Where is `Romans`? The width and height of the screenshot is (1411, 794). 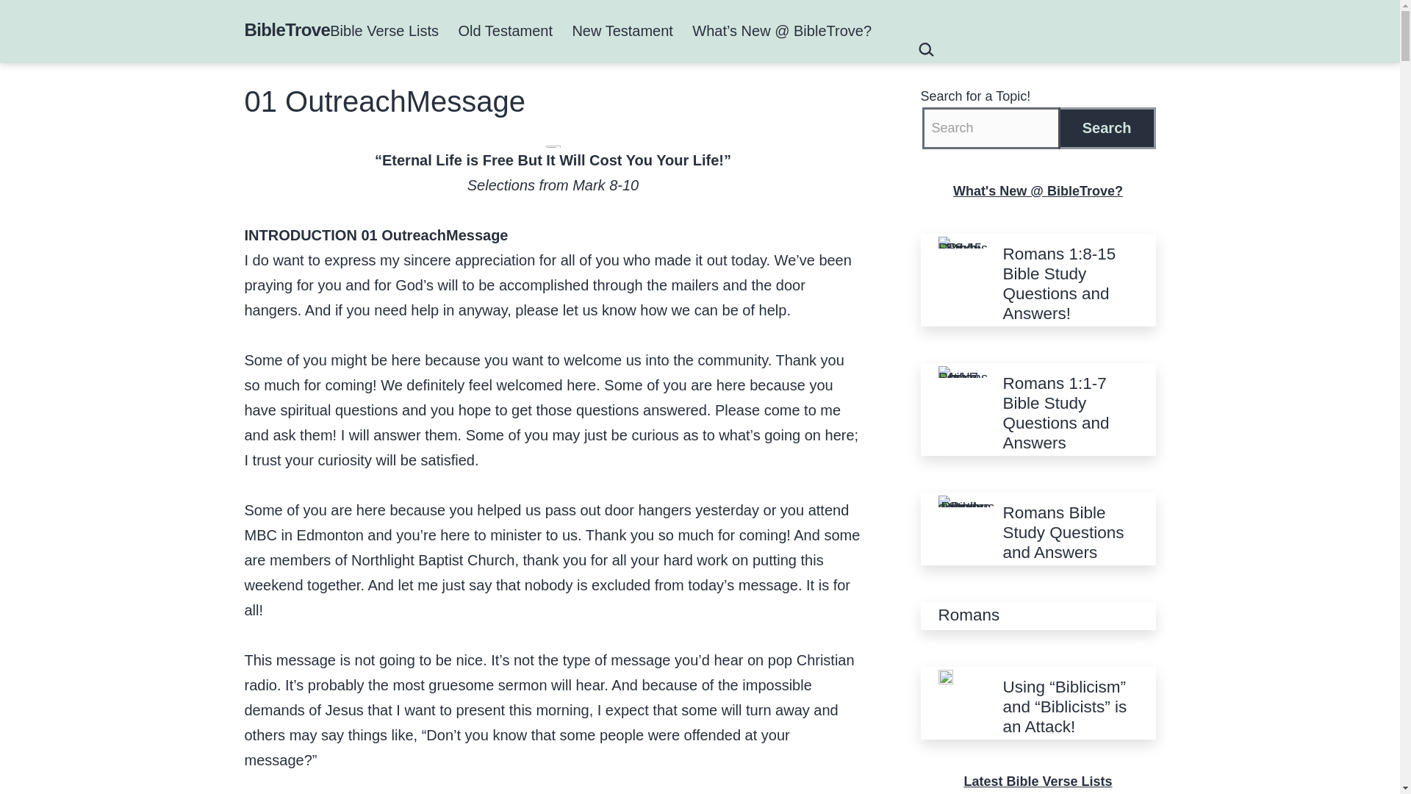
Romans is located at coordinates (969, 615).